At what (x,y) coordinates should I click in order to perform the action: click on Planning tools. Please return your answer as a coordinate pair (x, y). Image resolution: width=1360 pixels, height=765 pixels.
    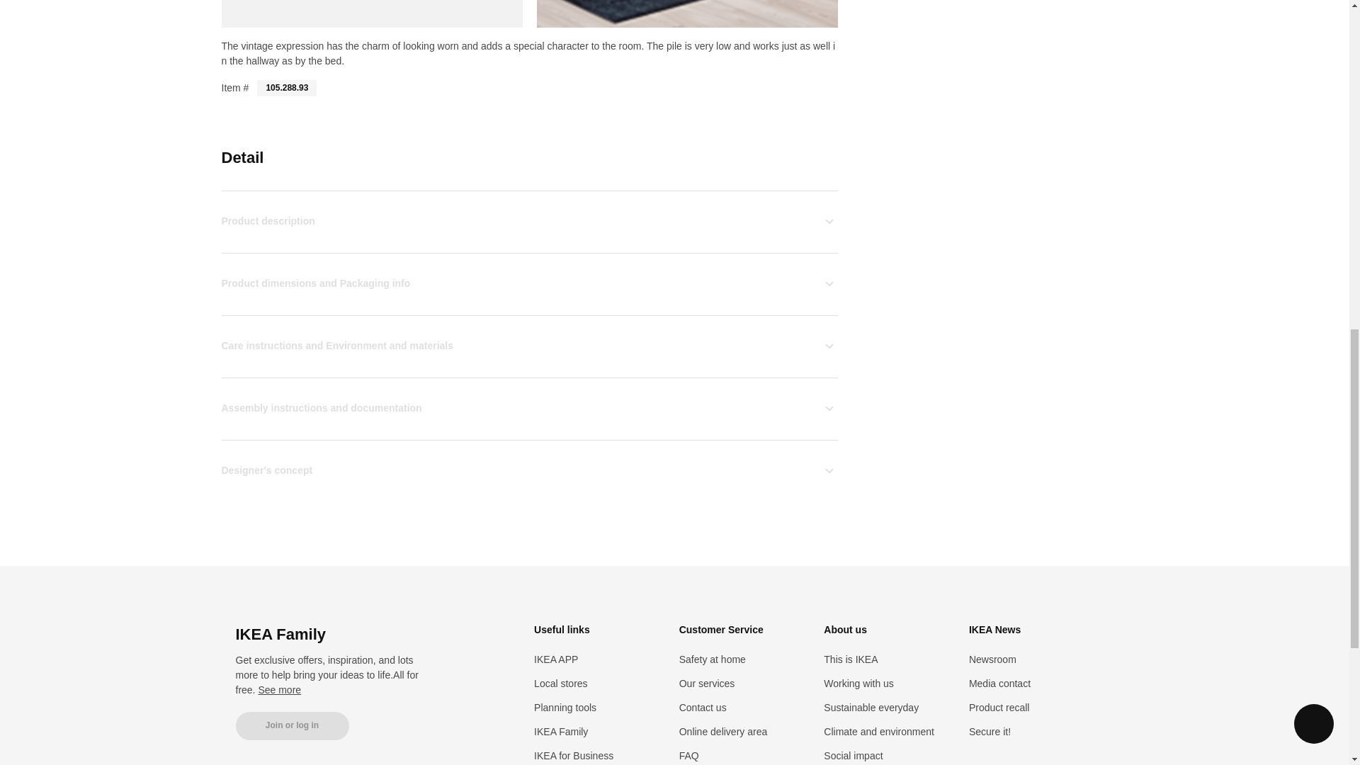
    Looking at the image, I should click on (565, 707).